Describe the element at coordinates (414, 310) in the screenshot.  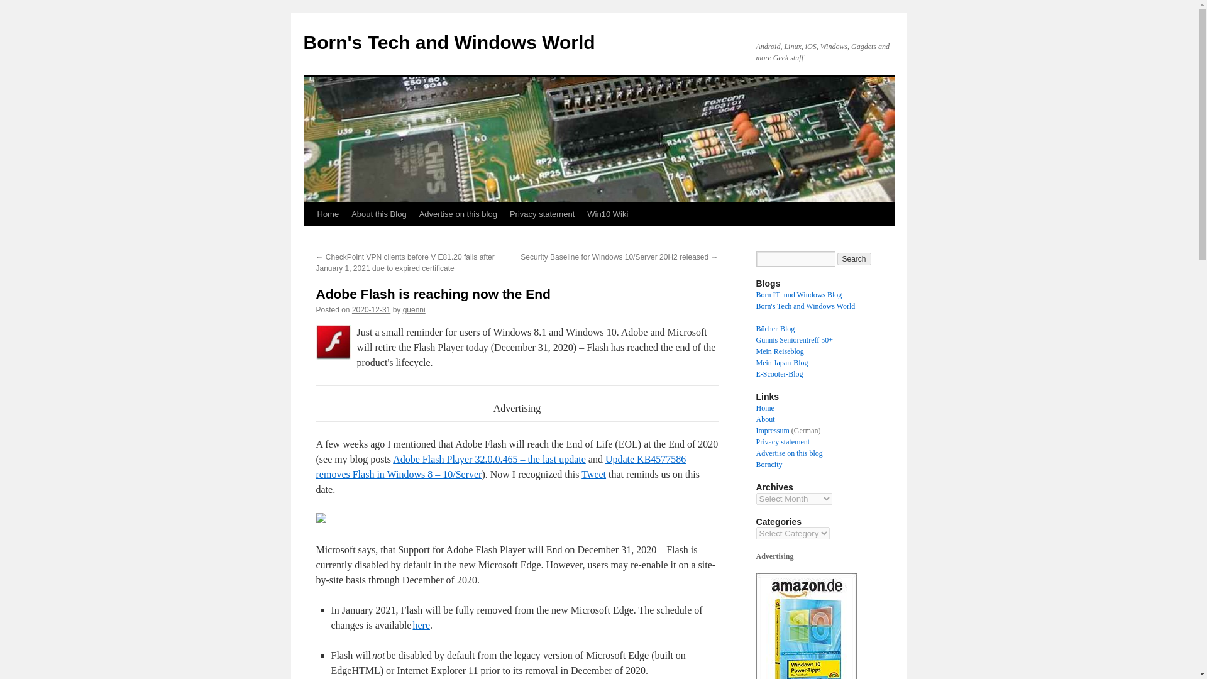
I see `View all posts by guenni` at that location.